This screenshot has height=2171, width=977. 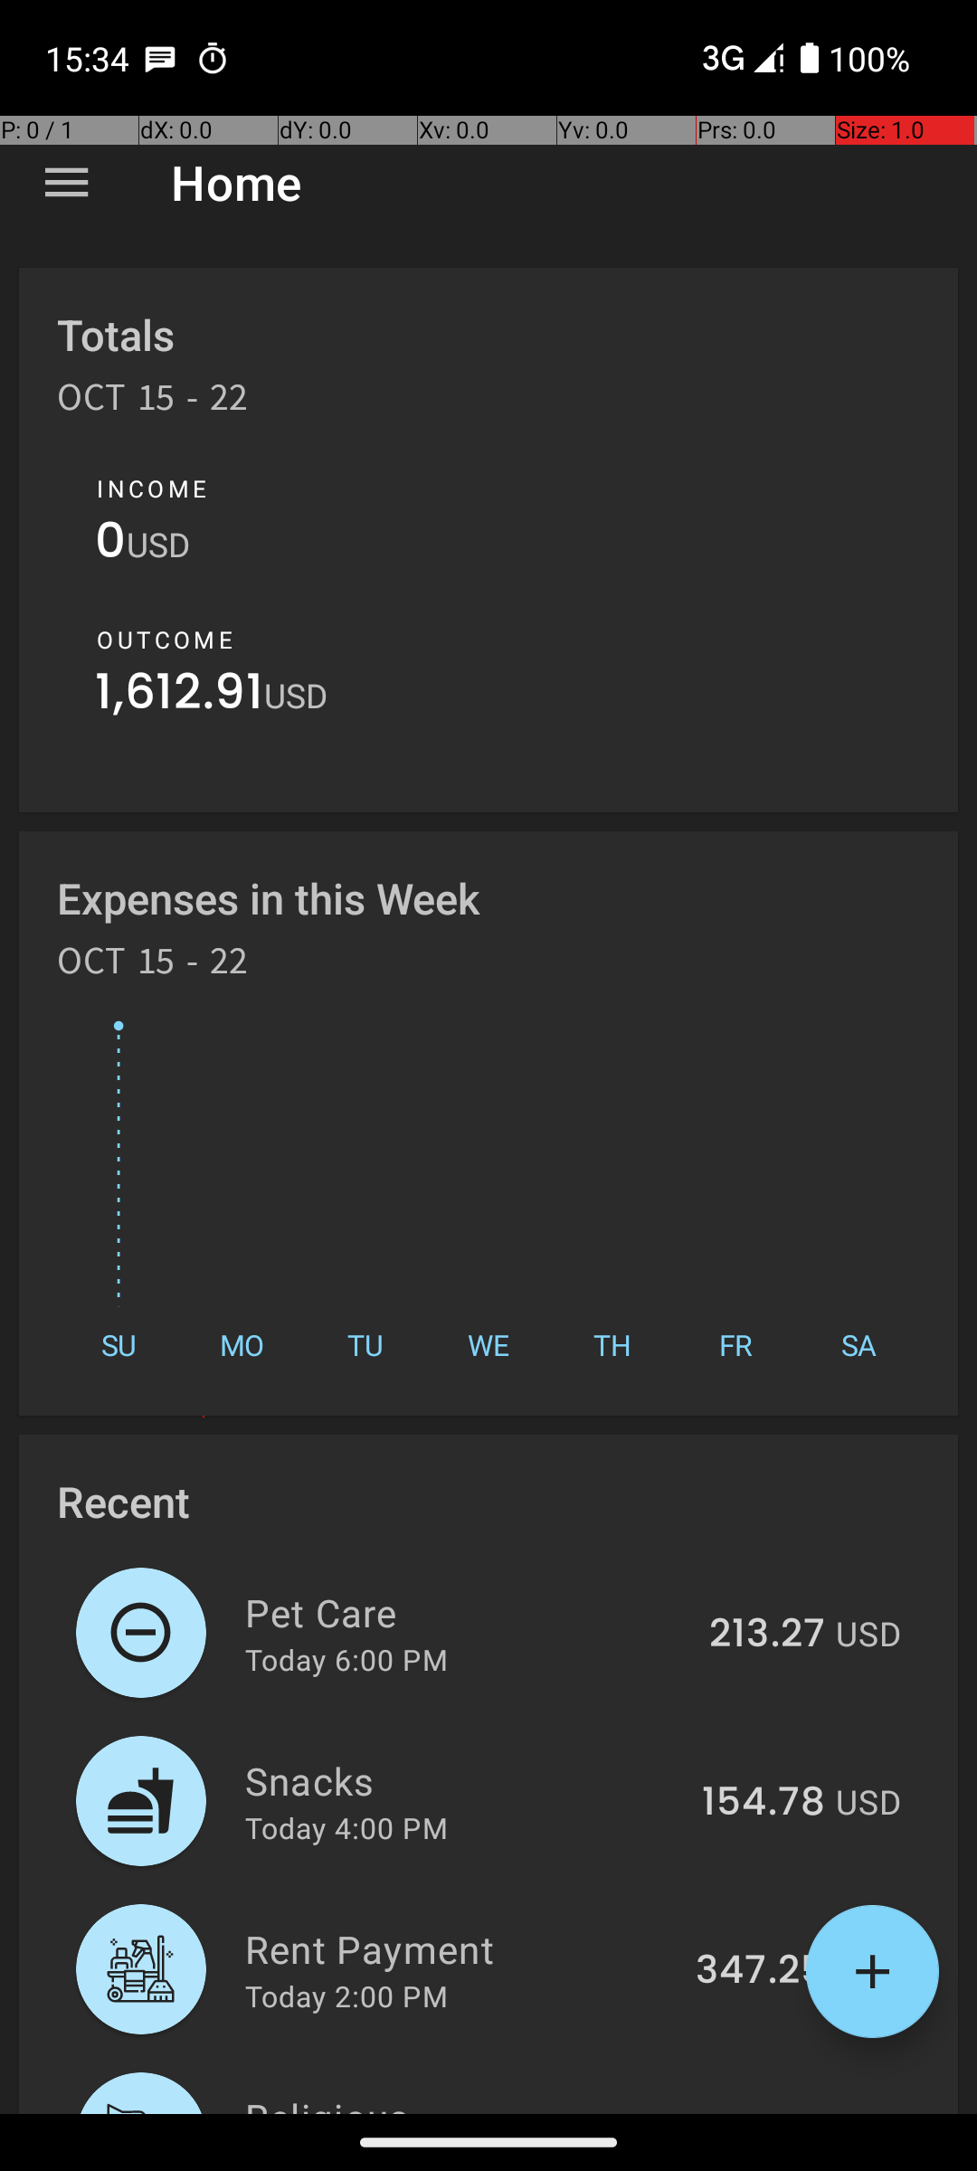 What do you see at coordinates (460, 1948) in the screenshot?
I see `Rent Payment` at bounding box center [460, 1948].